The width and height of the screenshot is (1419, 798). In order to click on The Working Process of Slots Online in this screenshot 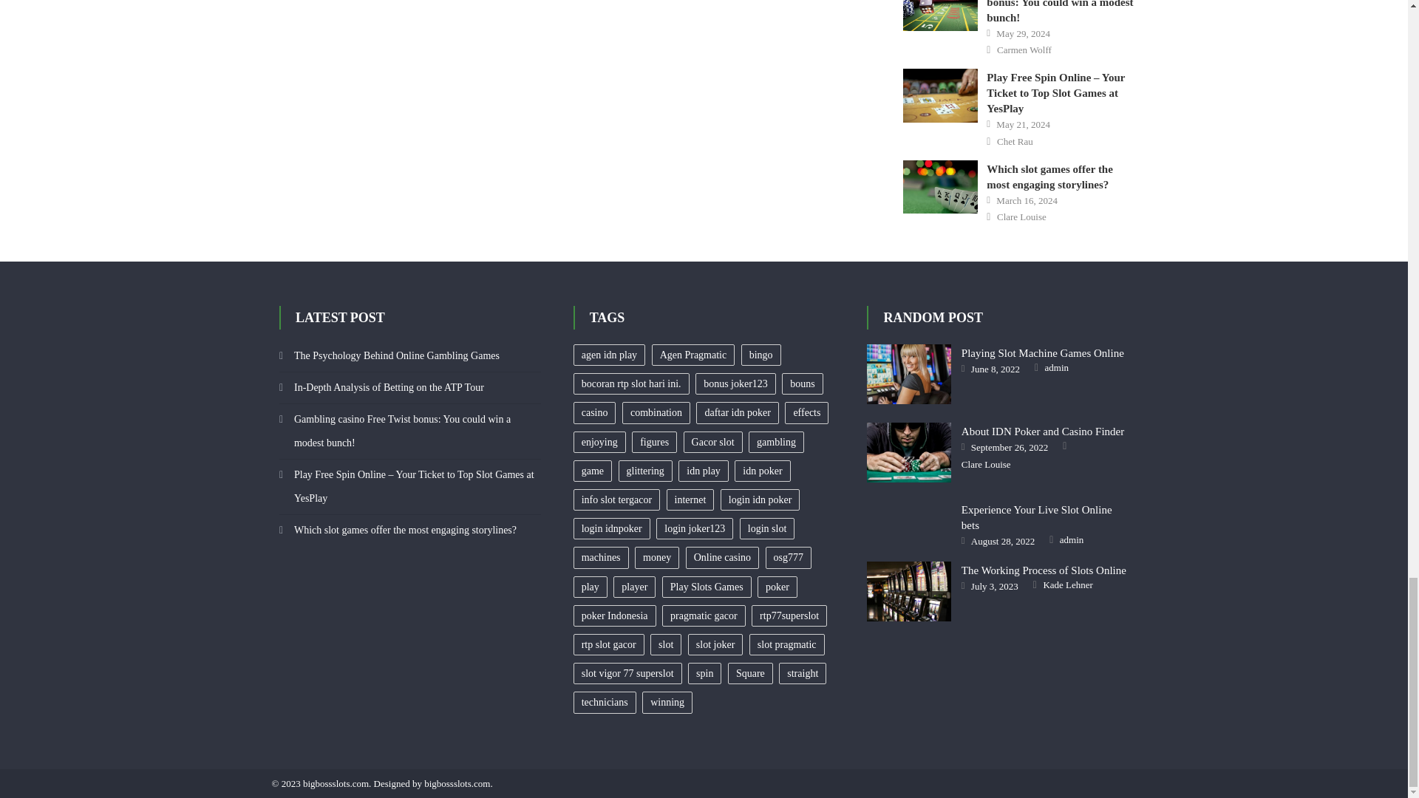, I will do `click(909, 591)`.